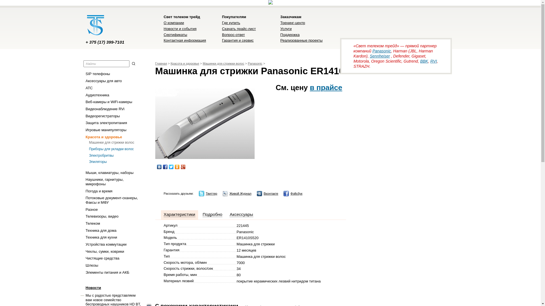  I want to click on Sennheiser, so click(380, 56).